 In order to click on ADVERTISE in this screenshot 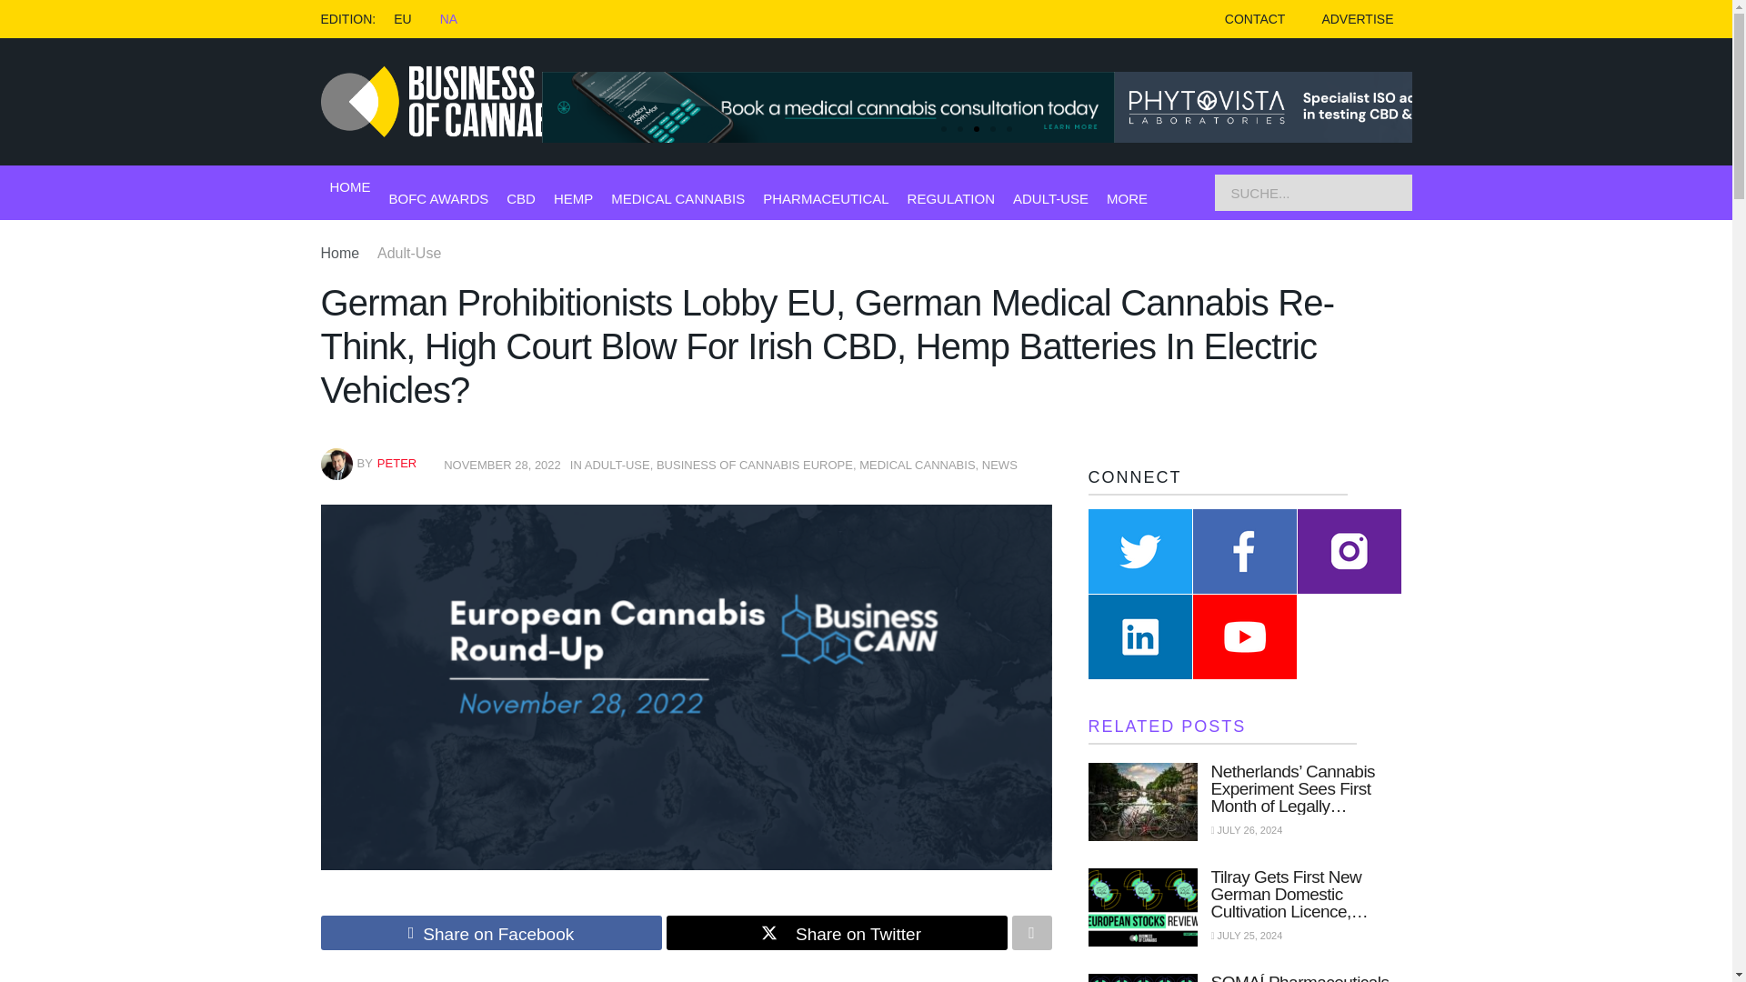, I will do `click(1357, 19)`.